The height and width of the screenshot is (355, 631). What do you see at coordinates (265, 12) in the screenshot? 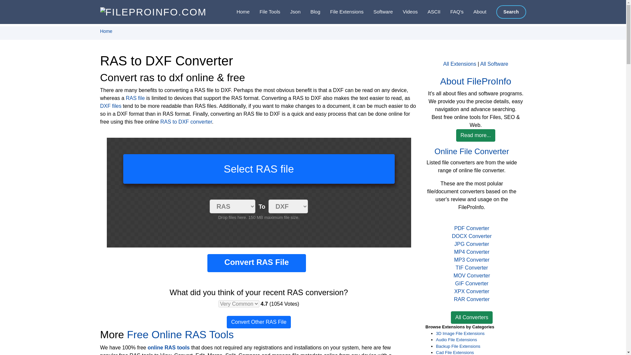
I see `File Tools` at bounding box center [265, 12].